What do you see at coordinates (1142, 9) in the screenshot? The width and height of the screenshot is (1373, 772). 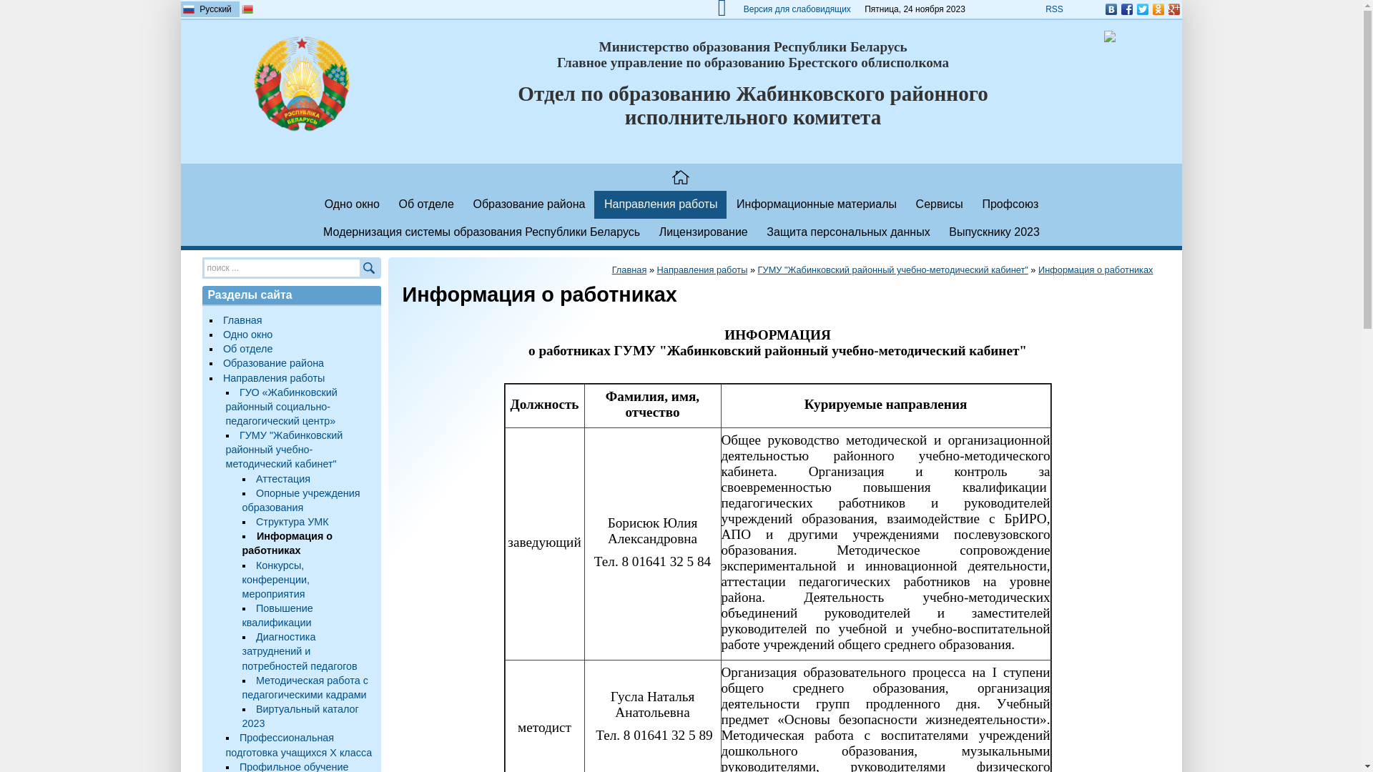 I see `Twitter` at bounding box center [1142, 9].